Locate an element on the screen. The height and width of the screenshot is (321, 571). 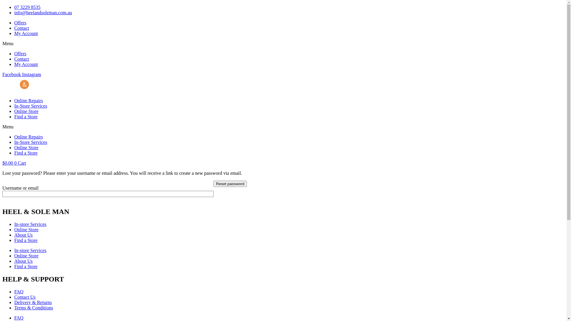
About Us is located at coordinates (23, 261).